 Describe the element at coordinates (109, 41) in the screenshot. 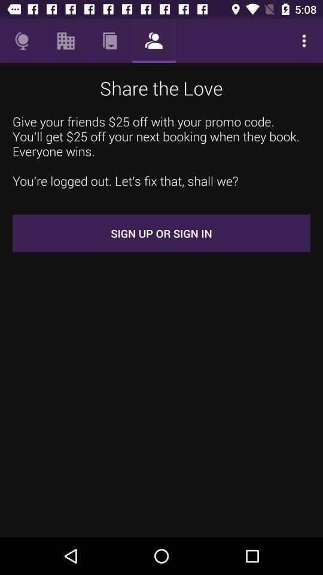

I see `open item above the share the love icon` at that location.